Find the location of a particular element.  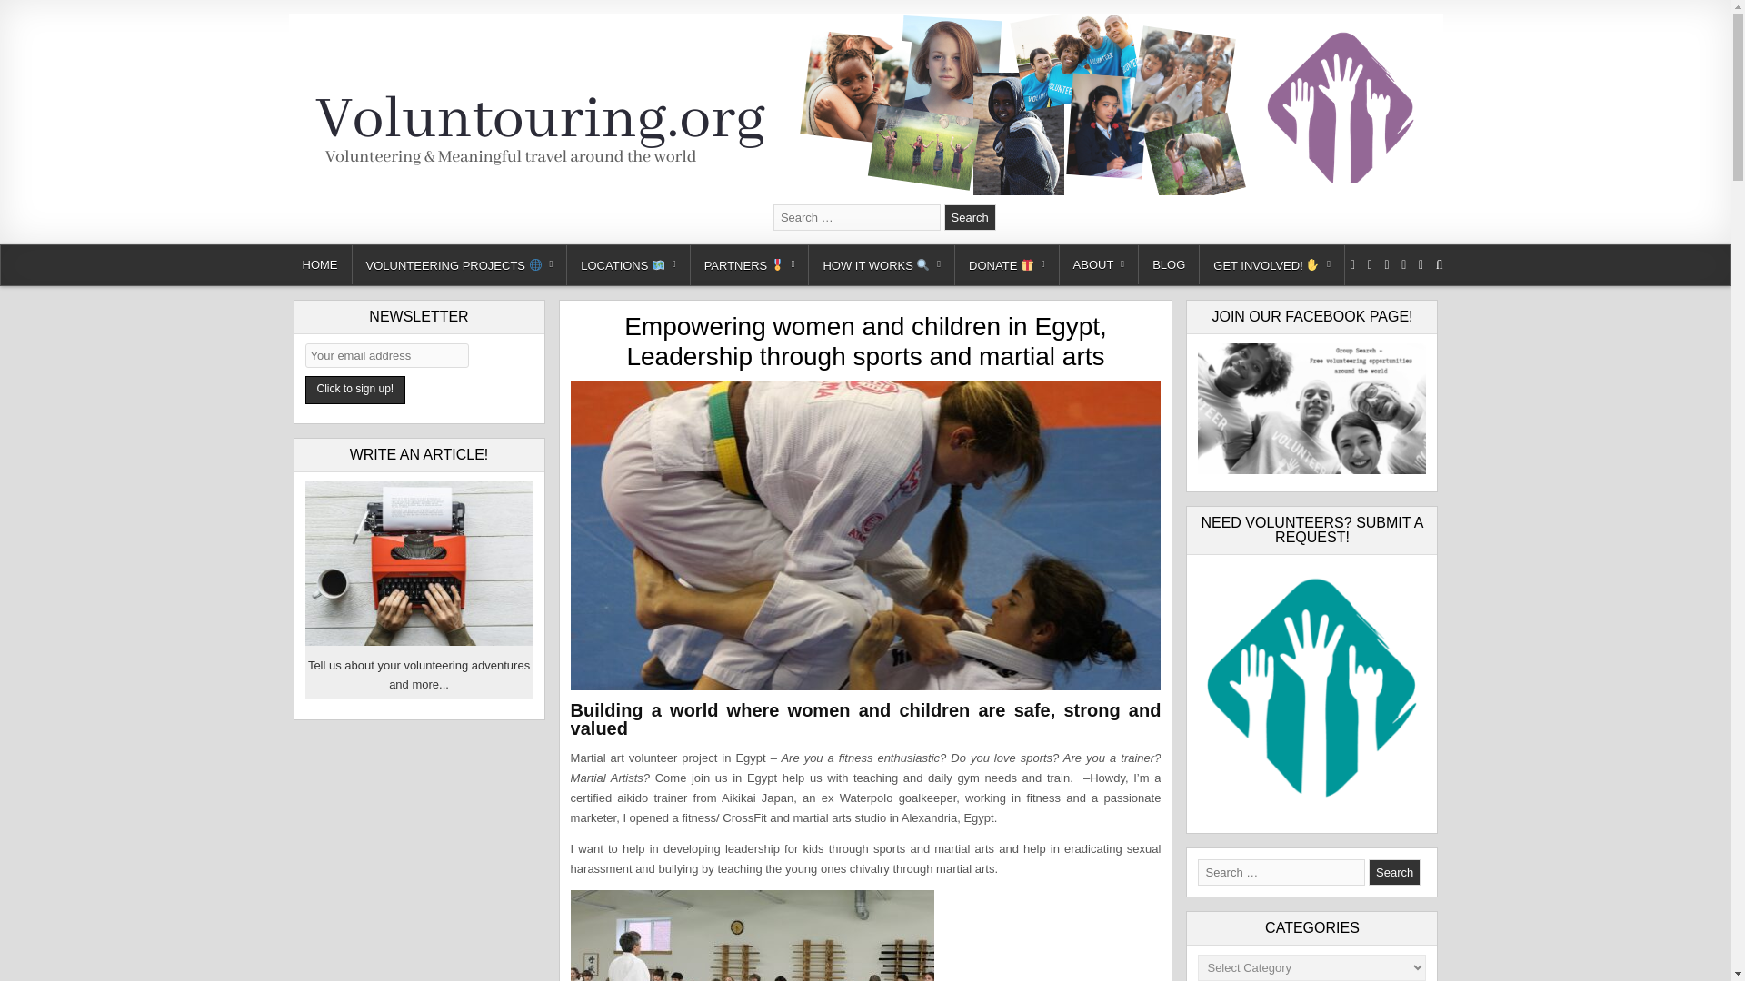

LOCATIONS is located at coordinates (628, 265).